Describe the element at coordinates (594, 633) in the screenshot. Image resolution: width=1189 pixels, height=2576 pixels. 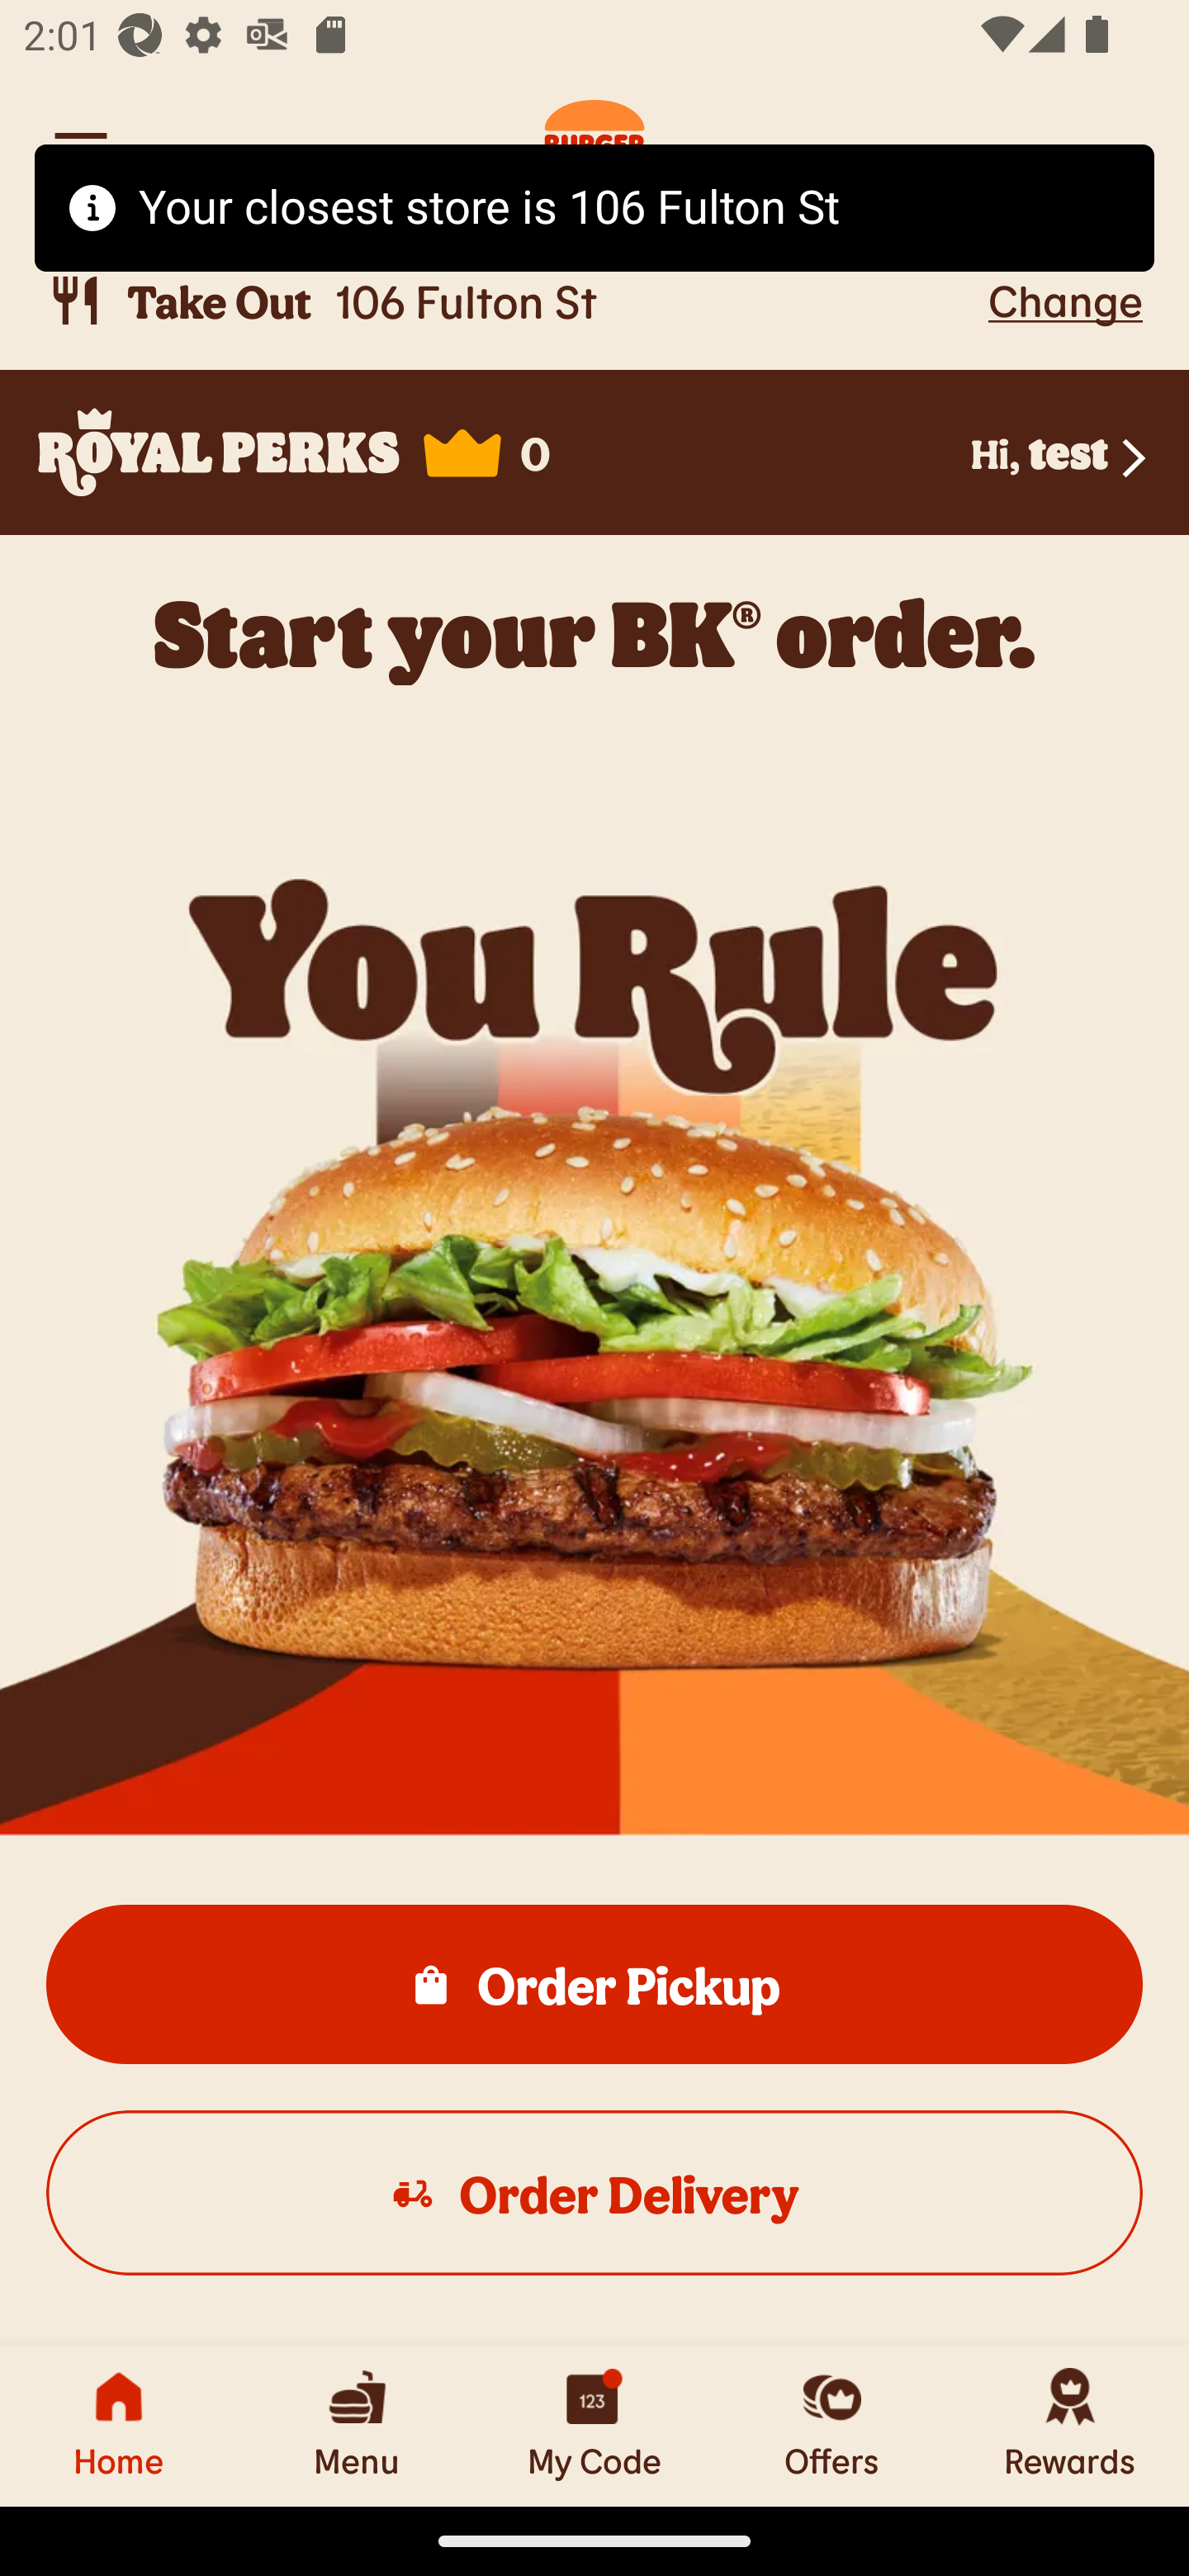
I see `Start your BK® order.` at that location.